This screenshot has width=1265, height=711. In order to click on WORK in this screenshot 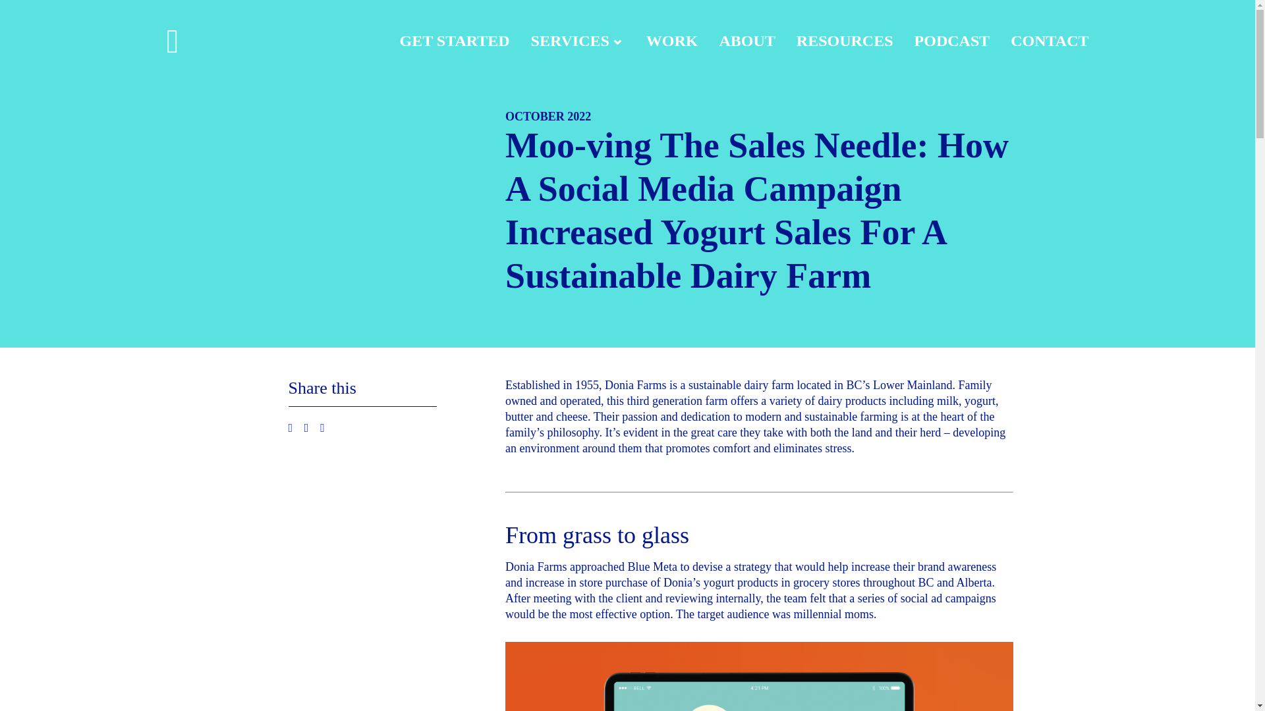, I will do `click(672, 41)`.